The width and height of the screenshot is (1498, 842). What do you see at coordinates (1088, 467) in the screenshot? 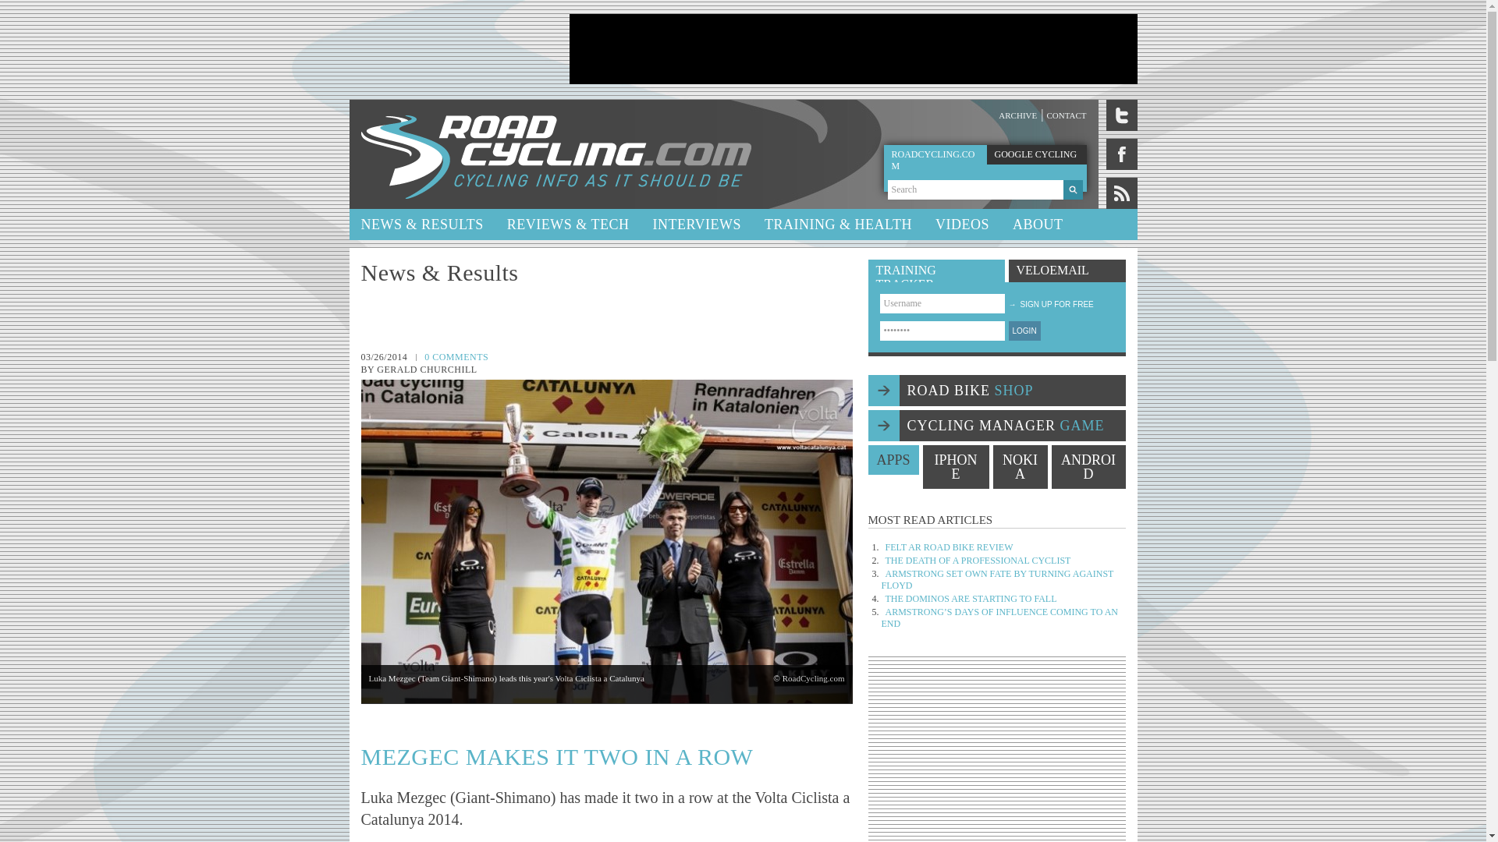
I see `ANDROID` at bounding box center [1088, 467].